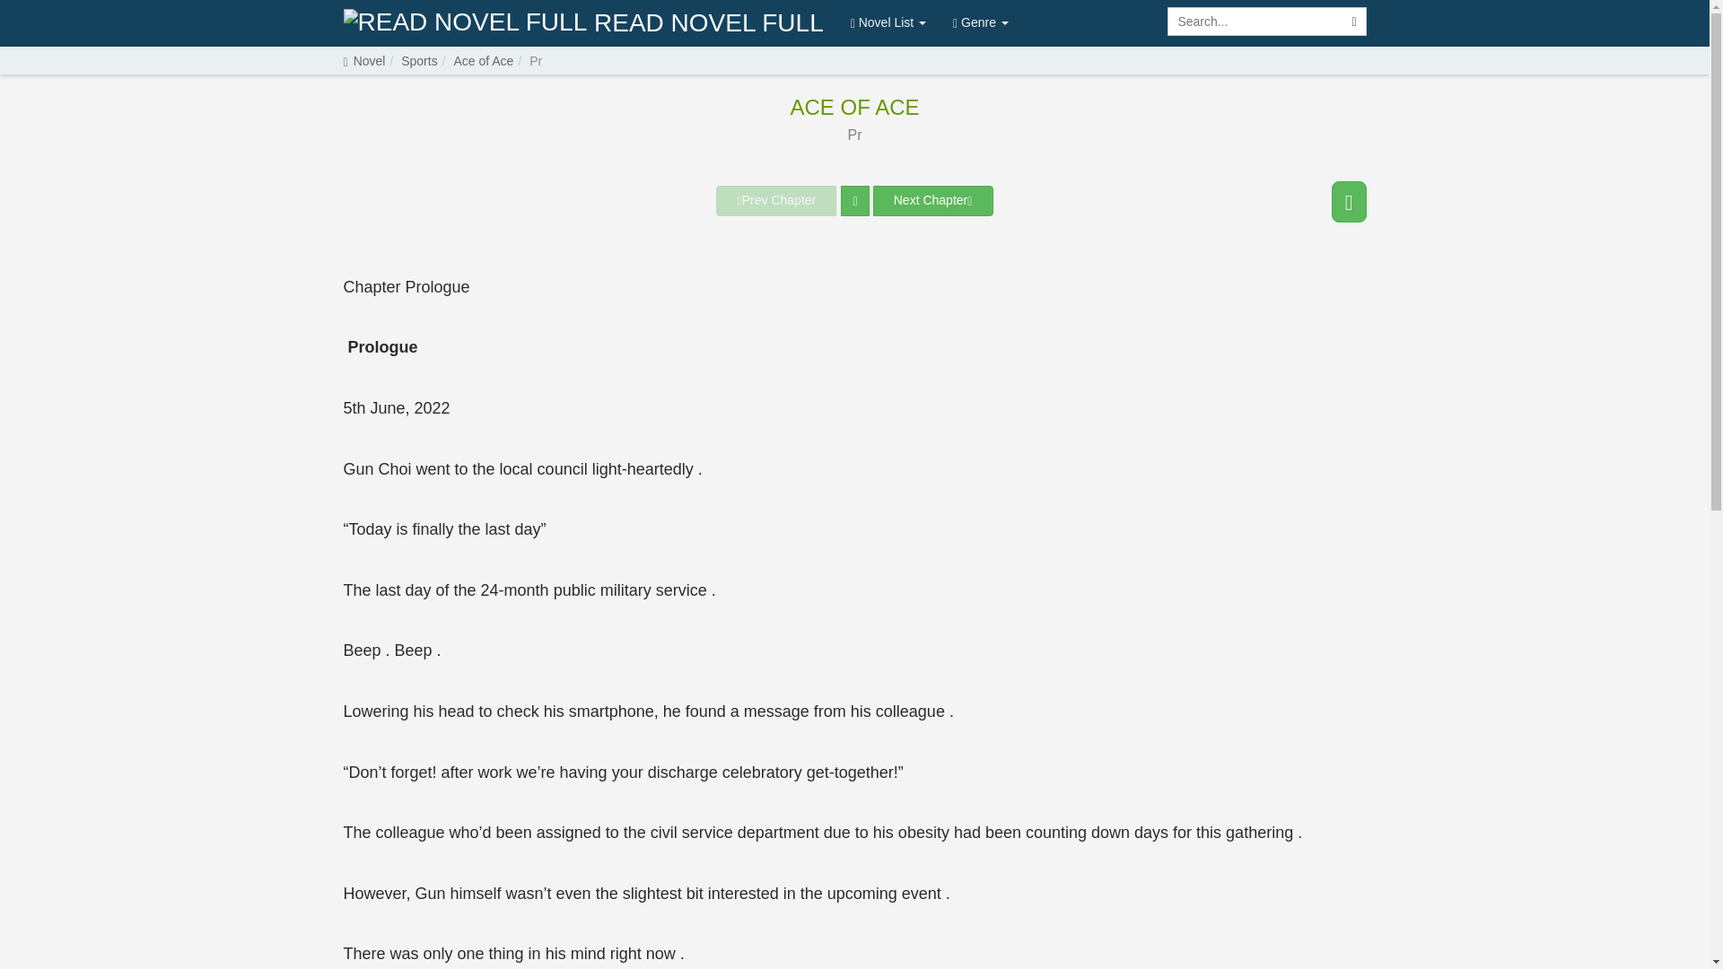  Describe the element at coordinates (888, 22) in the screenshot. I see `Novel List` at that location.